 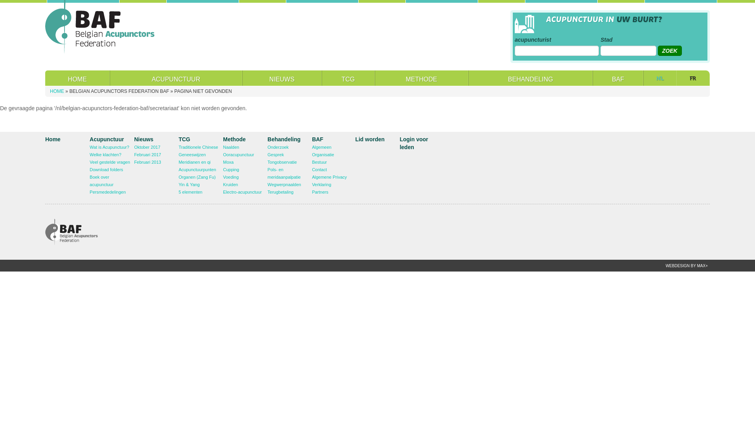 What do you see at coordinates (100, 26) in the screenshot?
I see `Home` at bounding box center [100, 26].